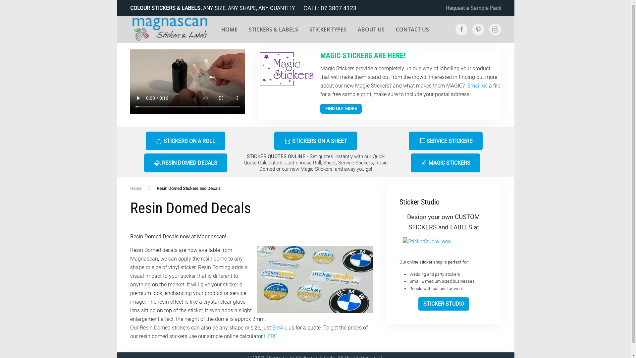 The width and height of the screenshot is (636, 358). Describe the element at coordinates (316, 141) in the screenshot. I see `STICKERS ON A SHEET` at that location.